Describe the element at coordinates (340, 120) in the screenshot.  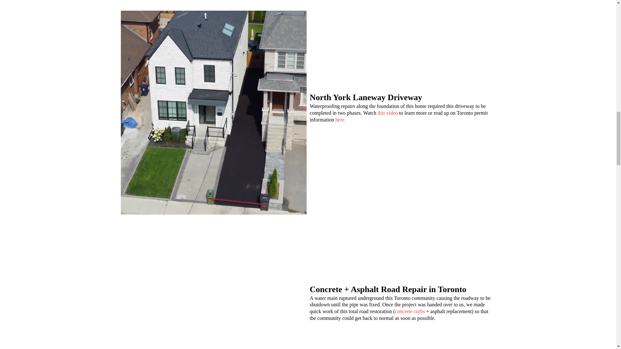
I see `here.` at that location.